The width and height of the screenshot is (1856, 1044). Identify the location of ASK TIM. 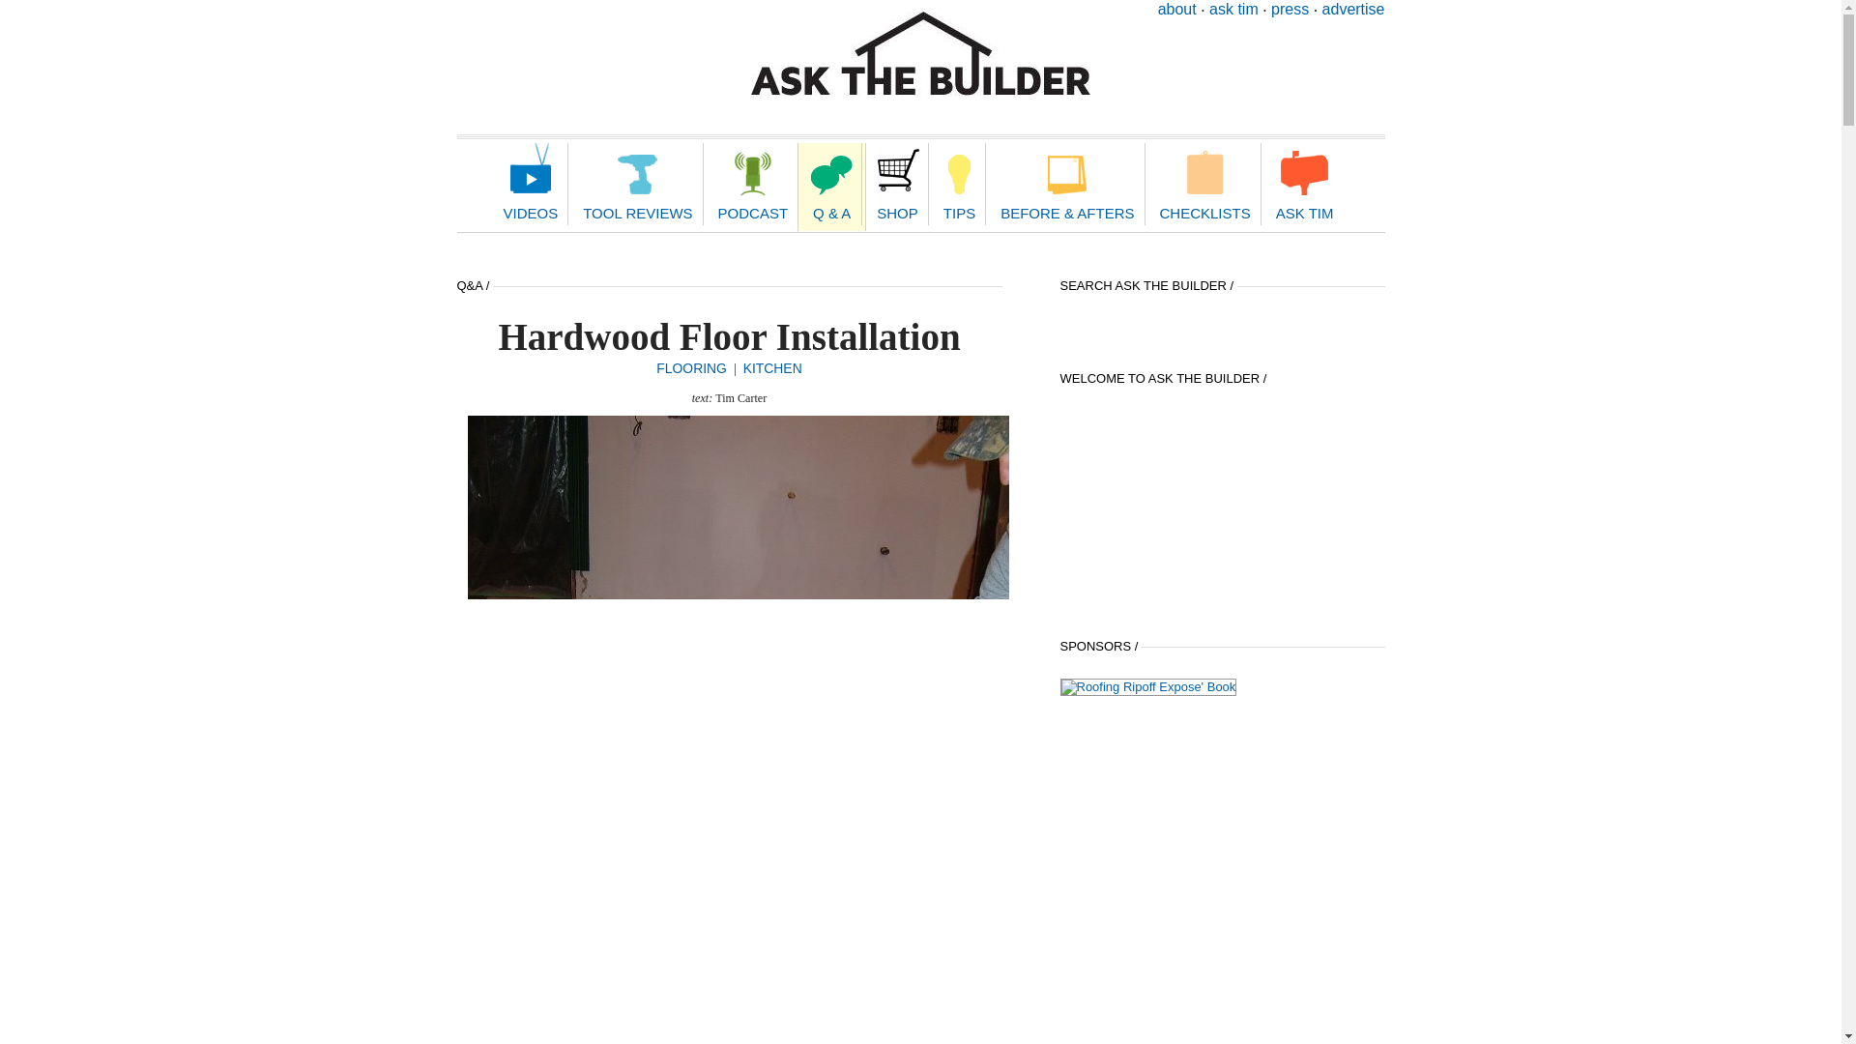
(1304, 184).